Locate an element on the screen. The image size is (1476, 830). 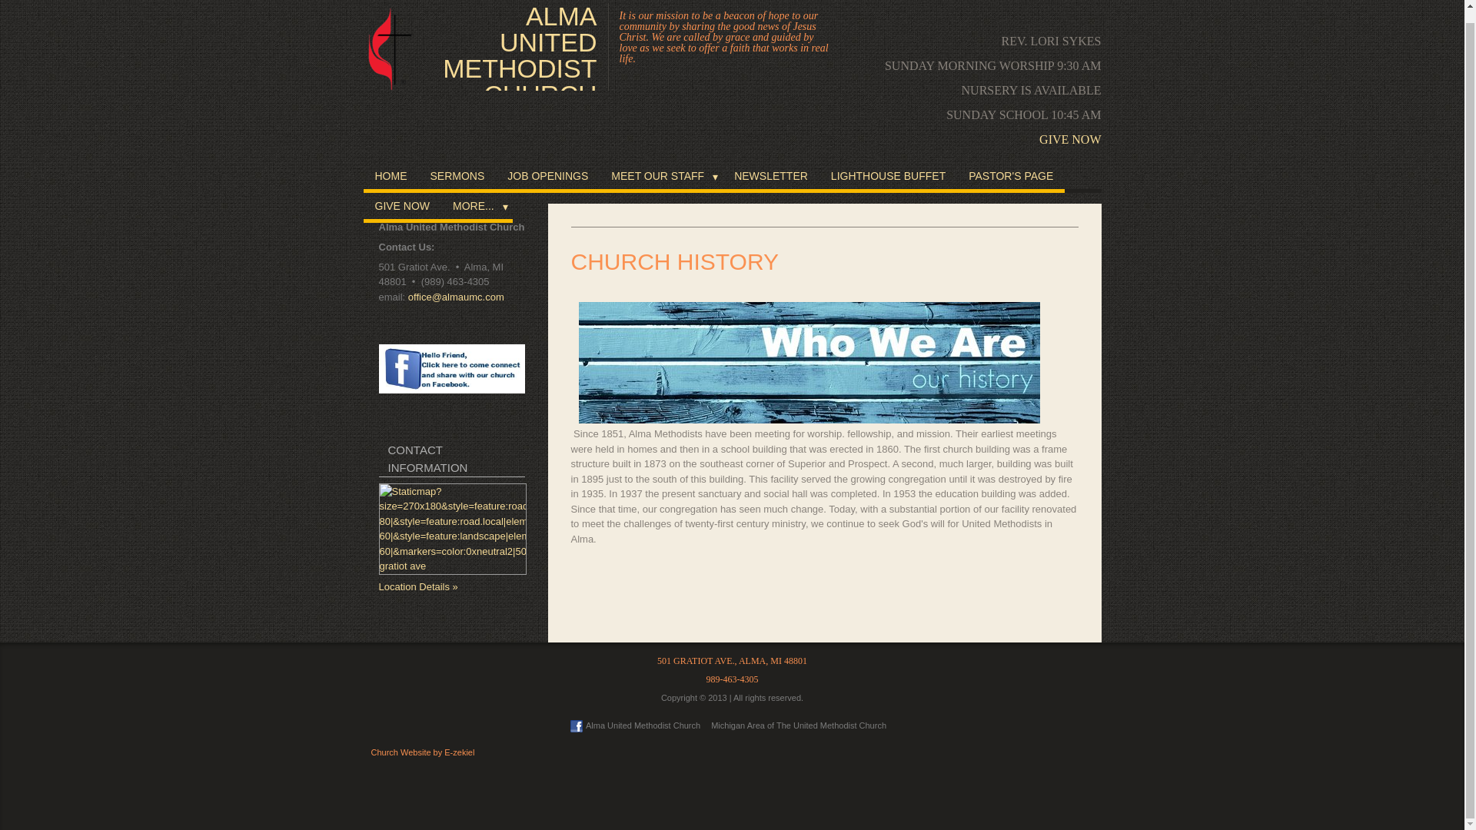
HOME is located at coordinates (391, 177).